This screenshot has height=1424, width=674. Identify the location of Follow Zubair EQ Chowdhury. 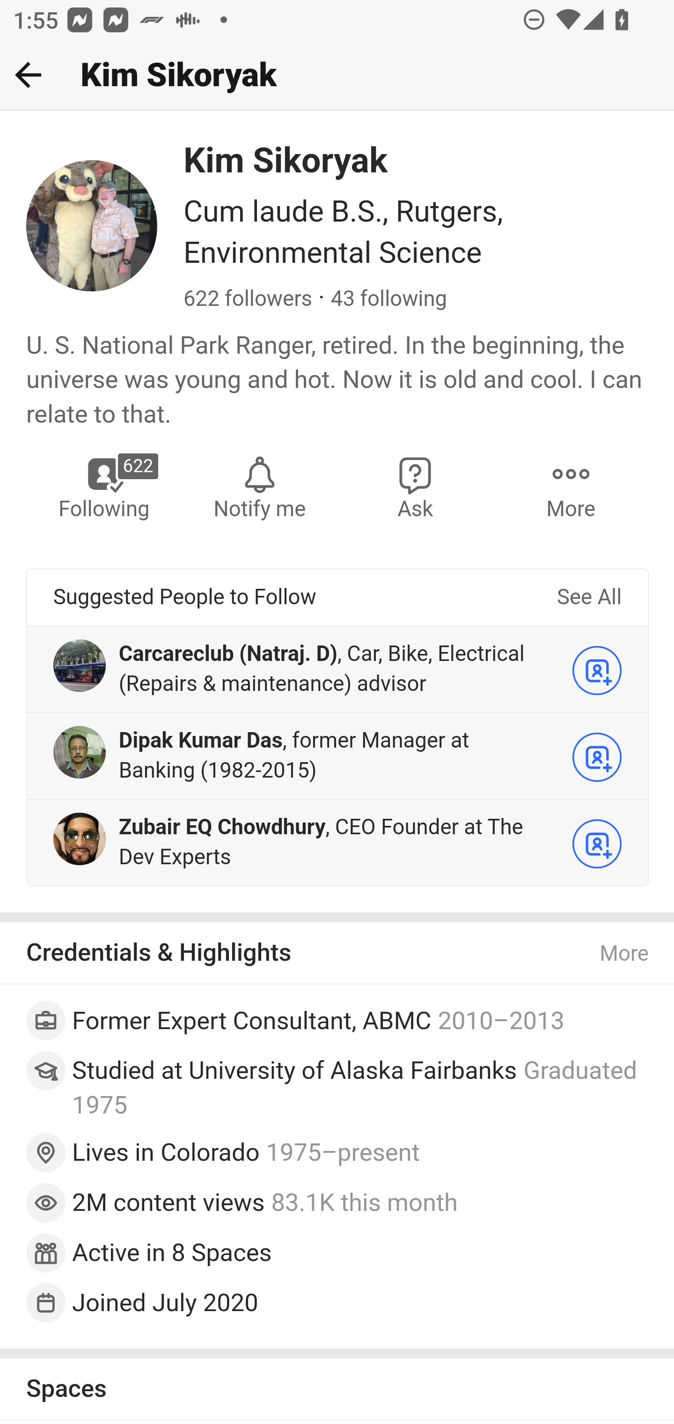
(597, 844).